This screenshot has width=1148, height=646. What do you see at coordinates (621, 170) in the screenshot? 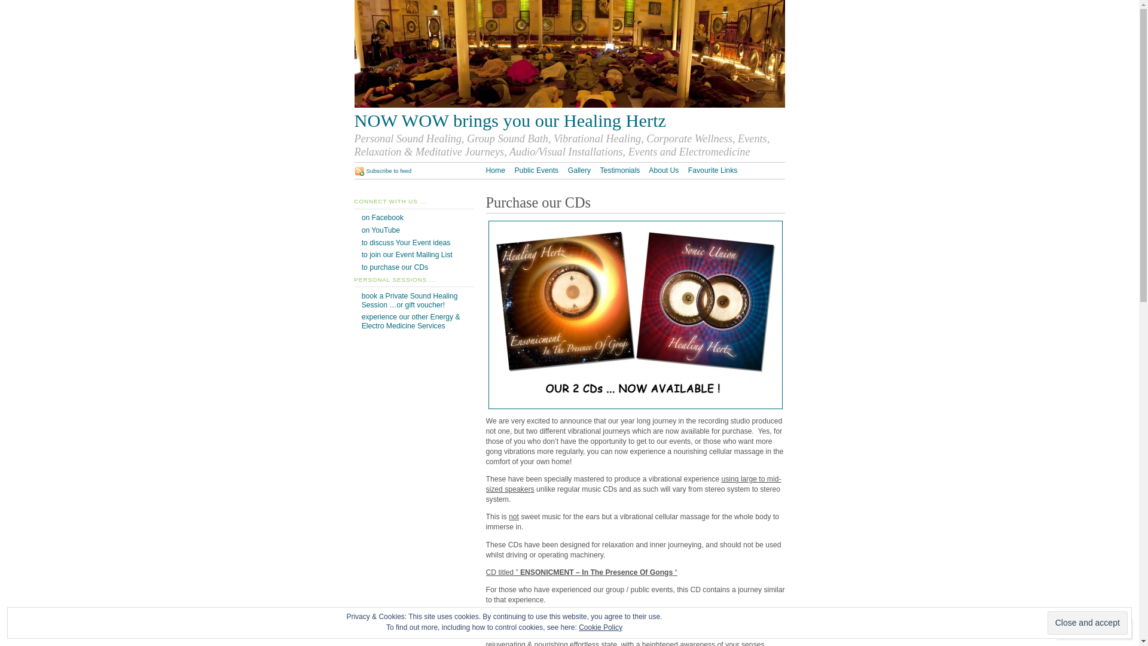
I see `Testimonials` at bounding box center [621, 170].